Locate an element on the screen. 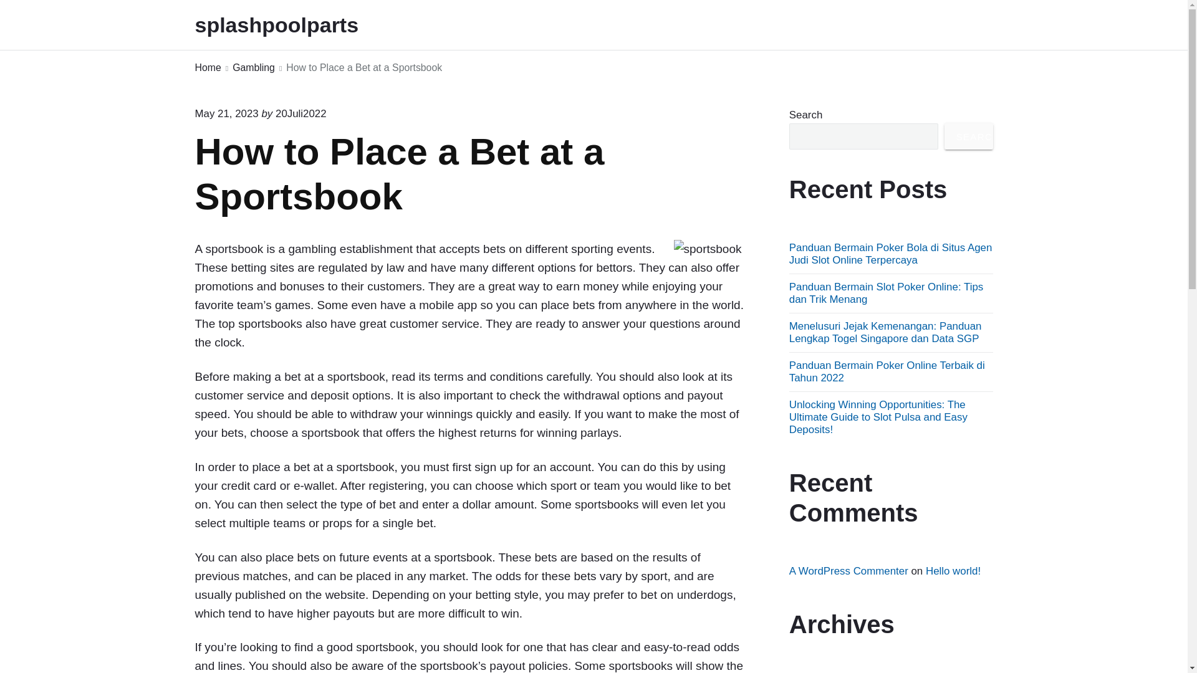  Posts by 20Juli2022 is located at coordinates (300, 113).